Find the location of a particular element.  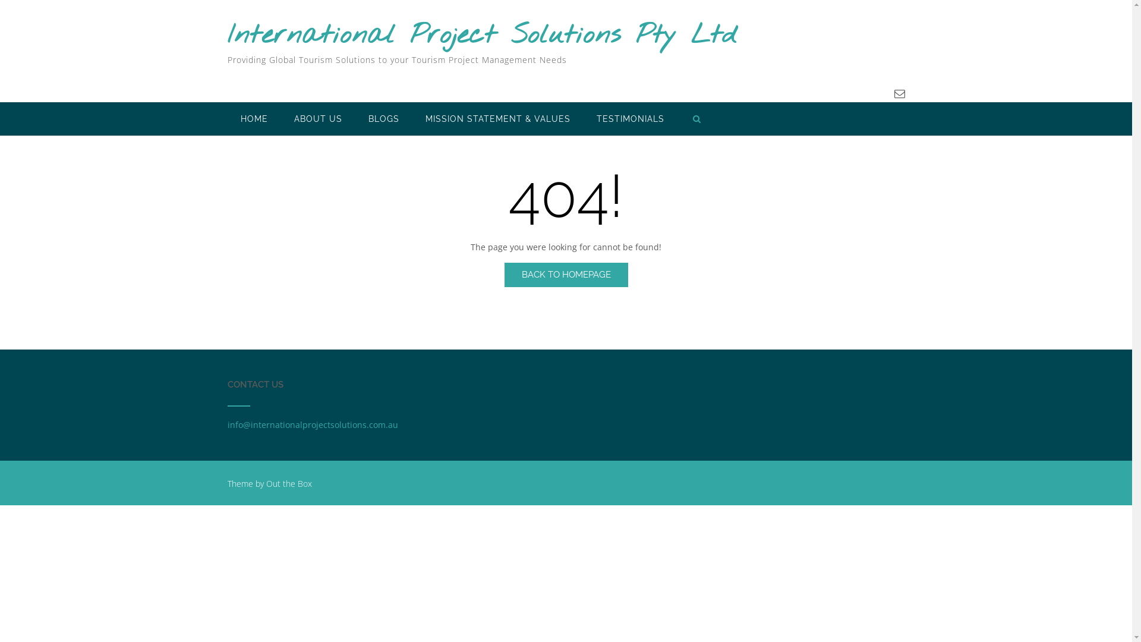

Out the Box is located at coordinates (289, 484).